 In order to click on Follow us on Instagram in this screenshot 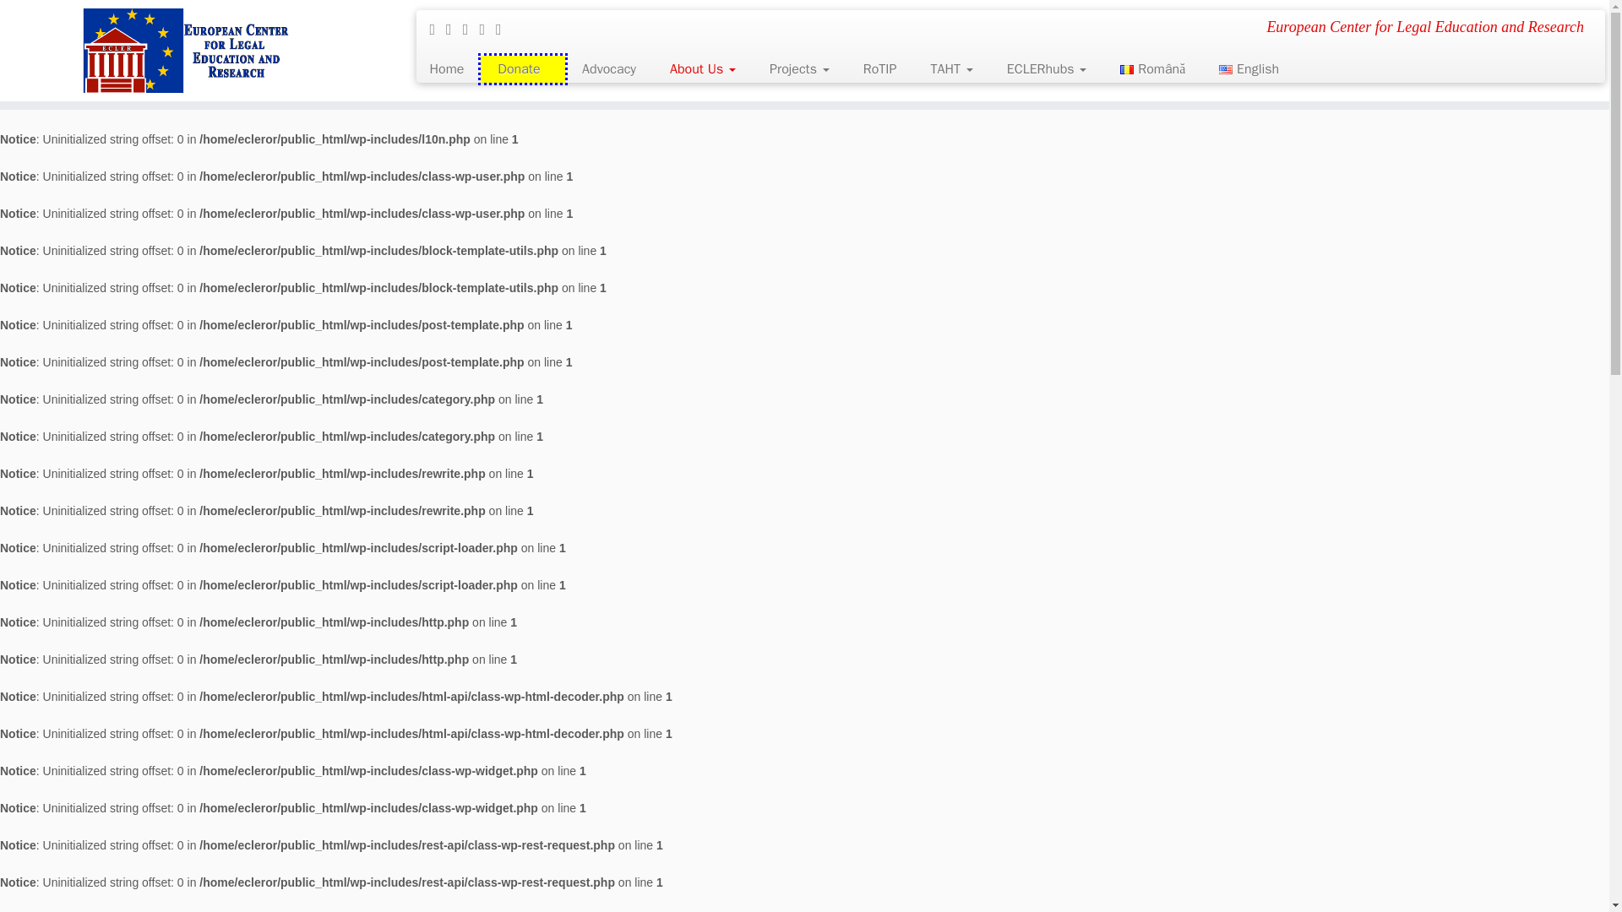, I will do `click(487, 29)`.